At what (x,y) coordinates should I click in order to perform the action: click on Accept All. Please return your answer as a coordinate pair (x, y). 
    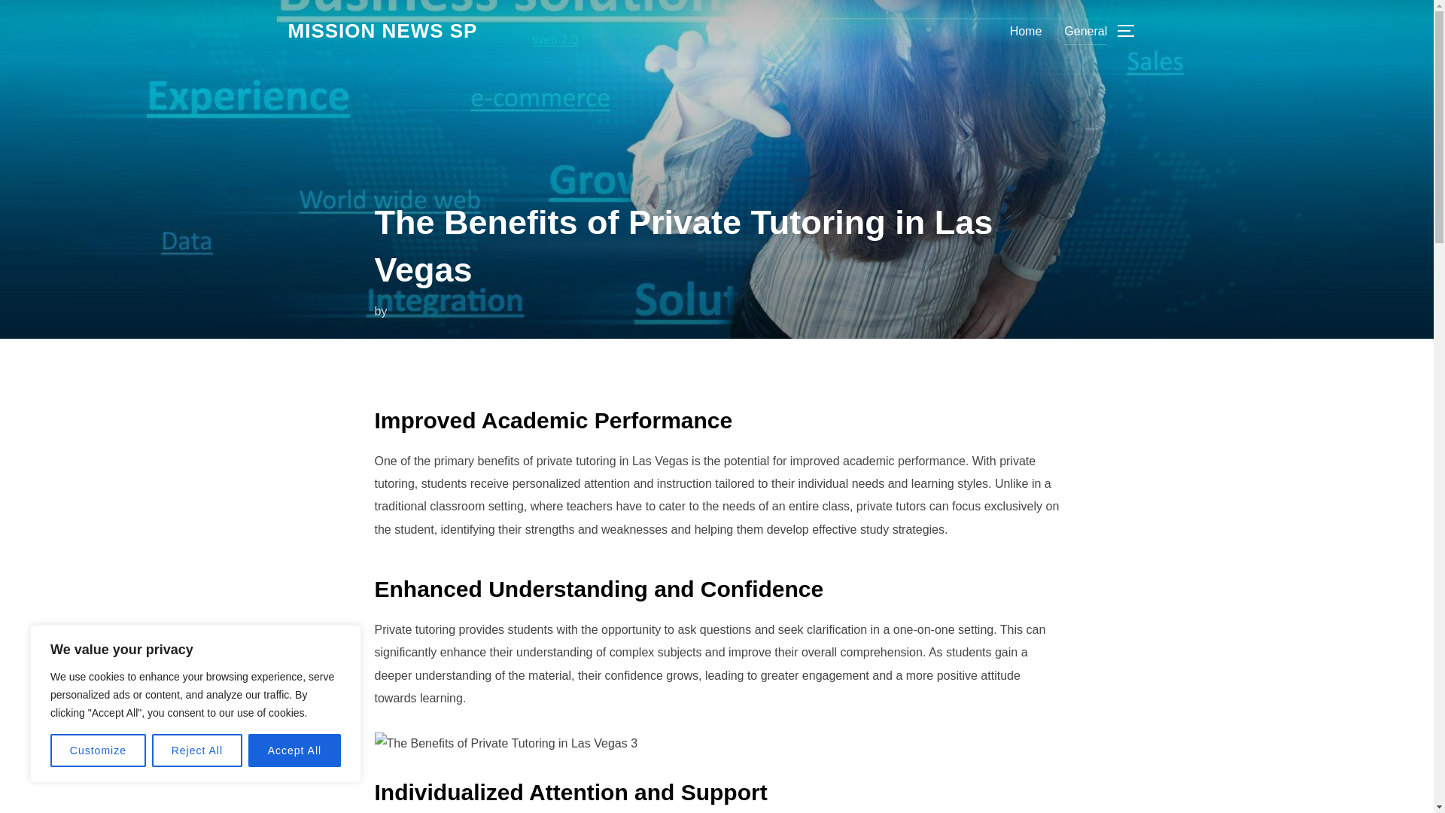
    Looking at the image, I should click on (295, 751).